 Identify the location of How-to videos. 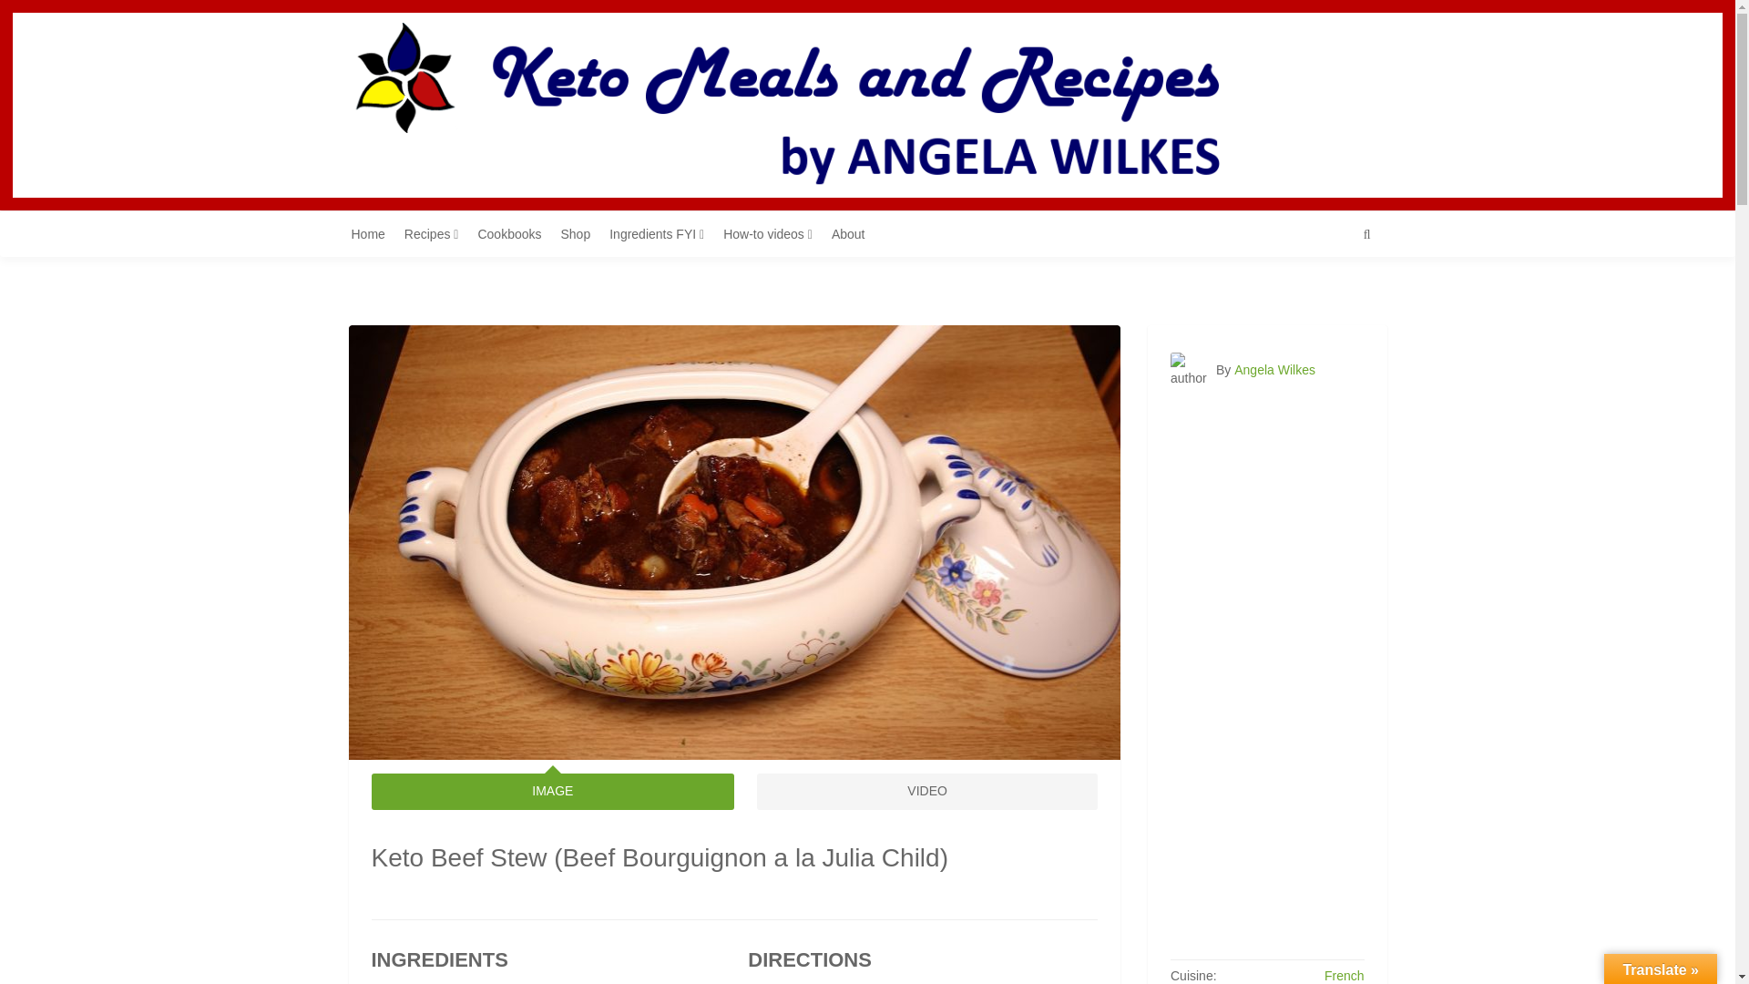
(774, 233).